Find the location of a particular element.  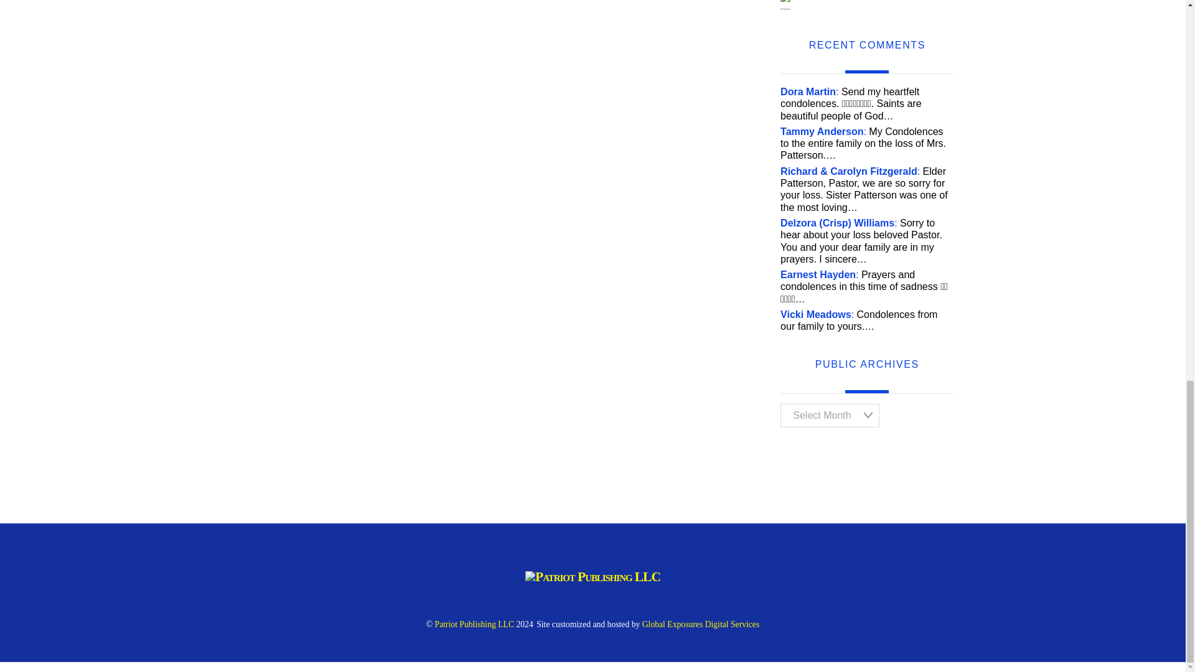

Tammy Anderson: is located at coordinates (823, 132).